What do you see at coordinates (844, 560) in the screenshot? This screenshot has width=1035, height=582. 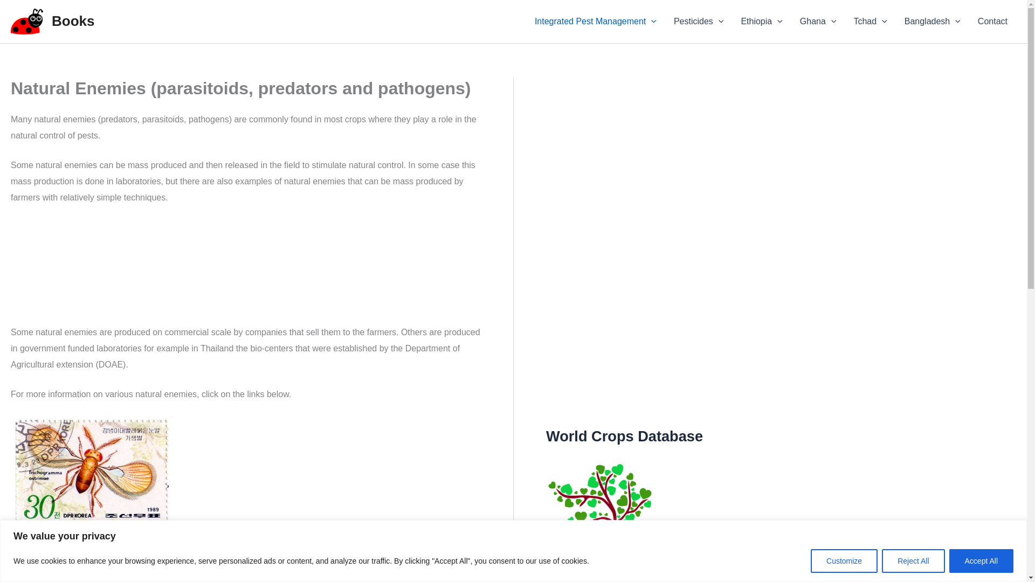 I see `Customize` at bounding box center [844, 560].